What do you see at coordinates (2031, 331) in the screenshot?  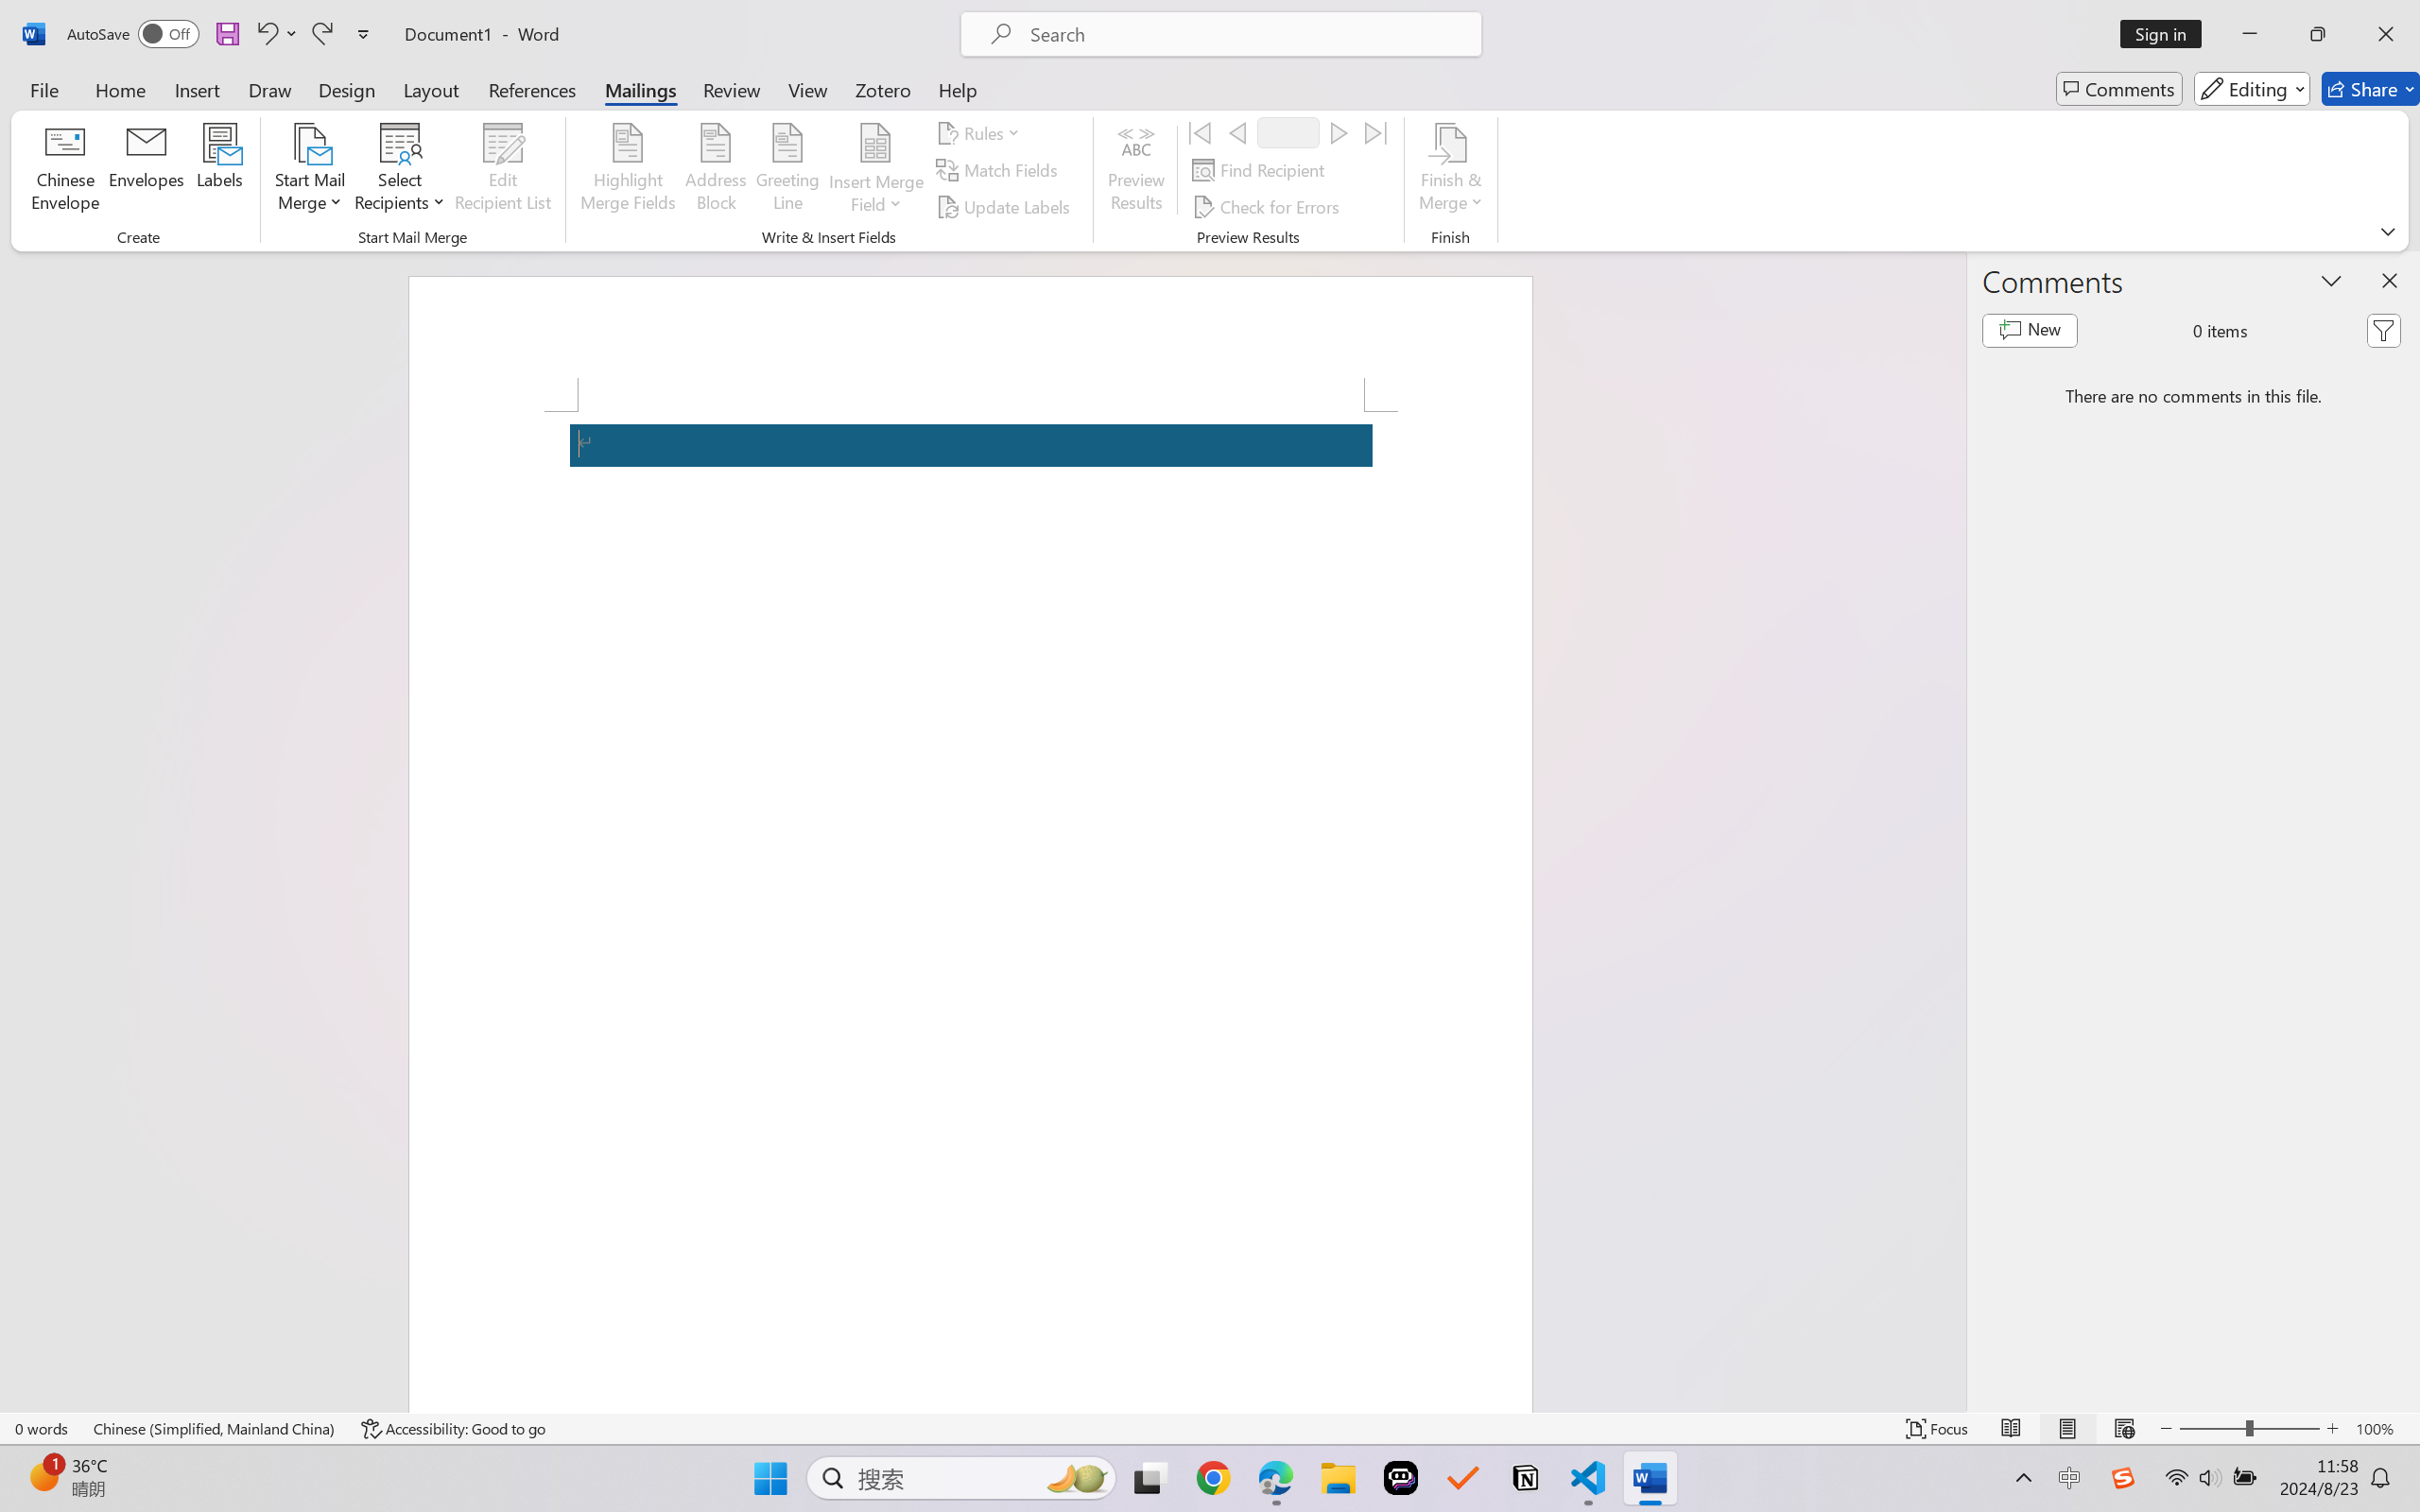 I see `New comment` at bounding box center [2031, 331].